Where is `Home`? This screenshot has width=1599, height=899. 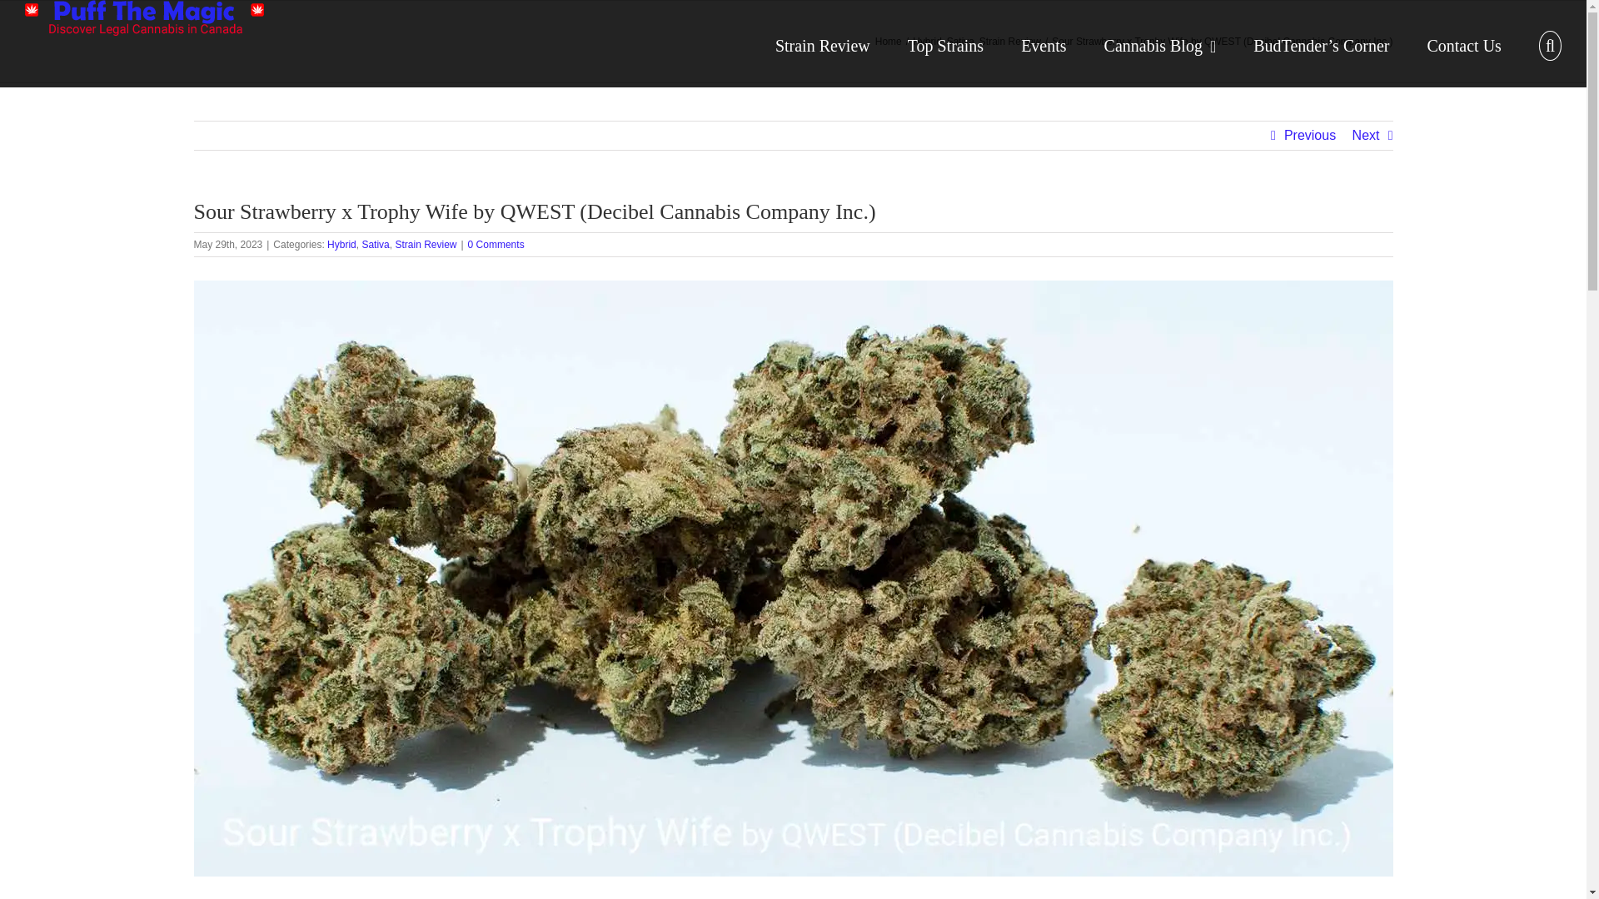 Home is located at coordinates (888, 42).